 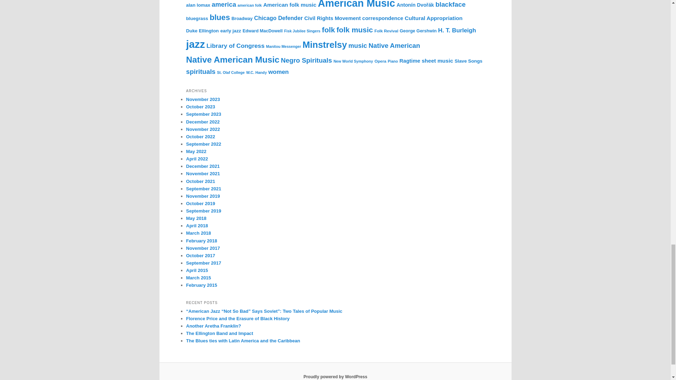 What do you see at coordinates (263, 31) in the screenshot?
I see `Edward MacDowell` at bounding box center [263, 31].